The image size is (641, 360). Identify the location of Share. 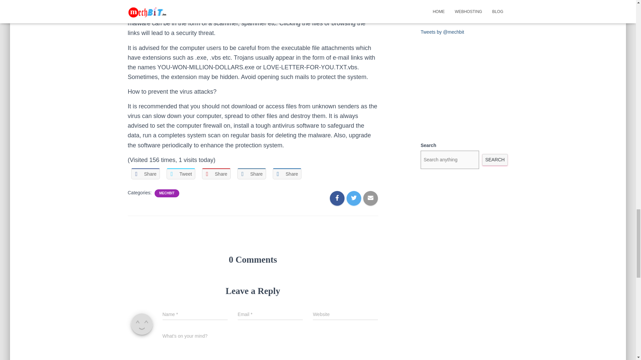
(287, 174).